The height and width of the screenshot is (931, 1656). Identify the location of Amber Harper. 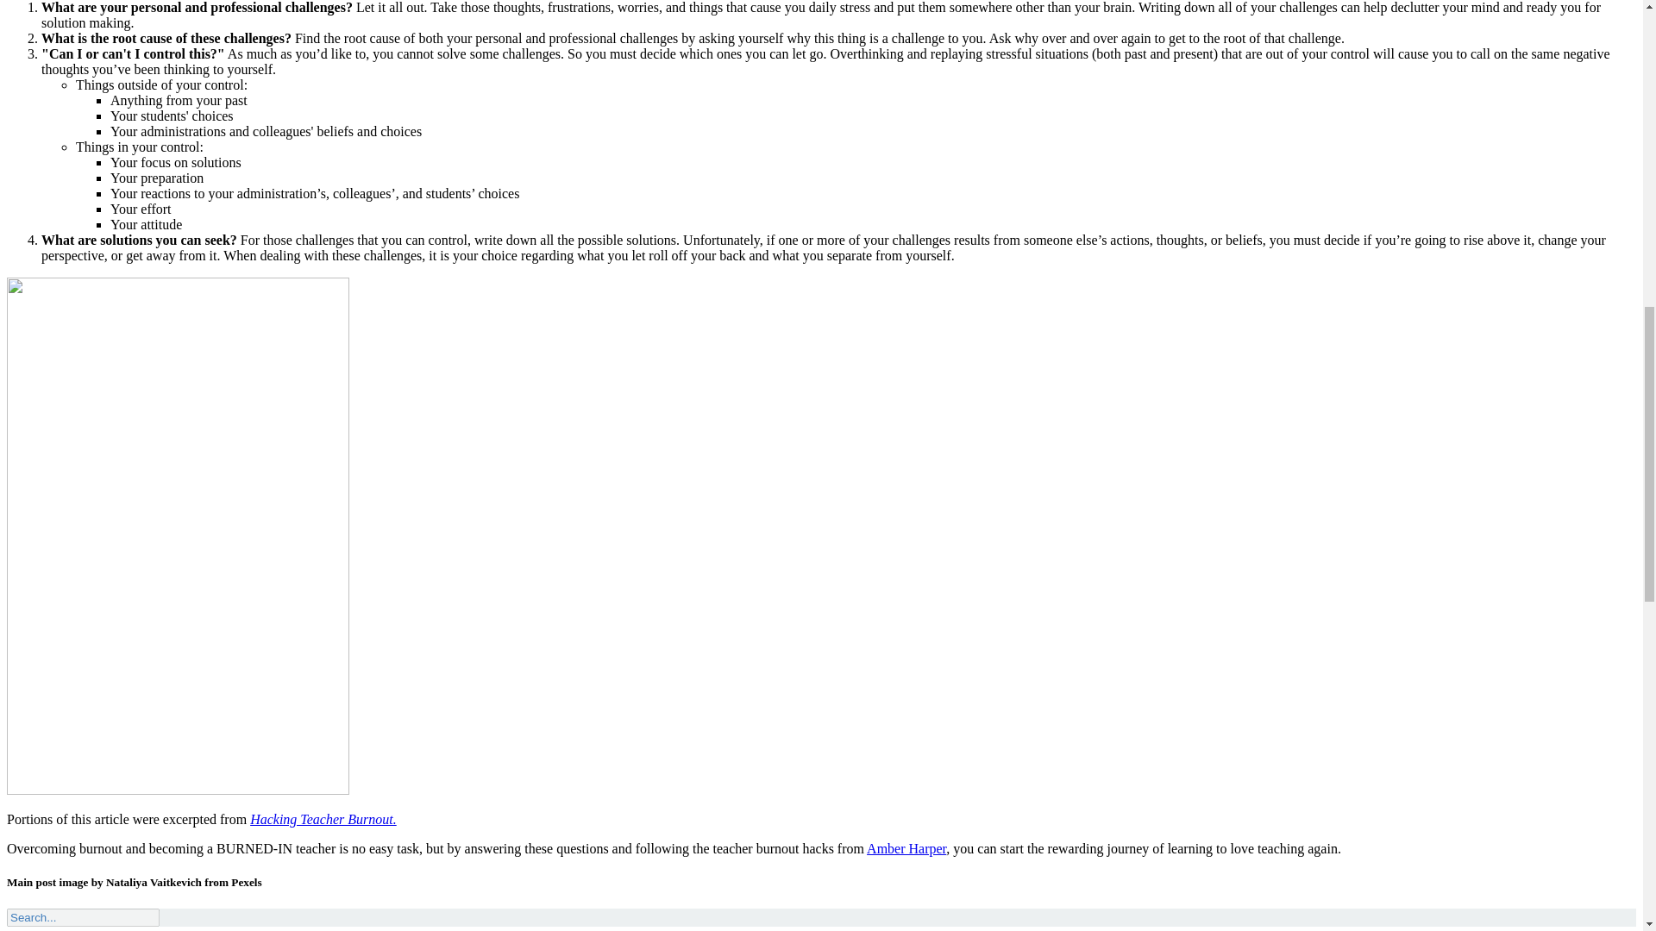
(906, 848).